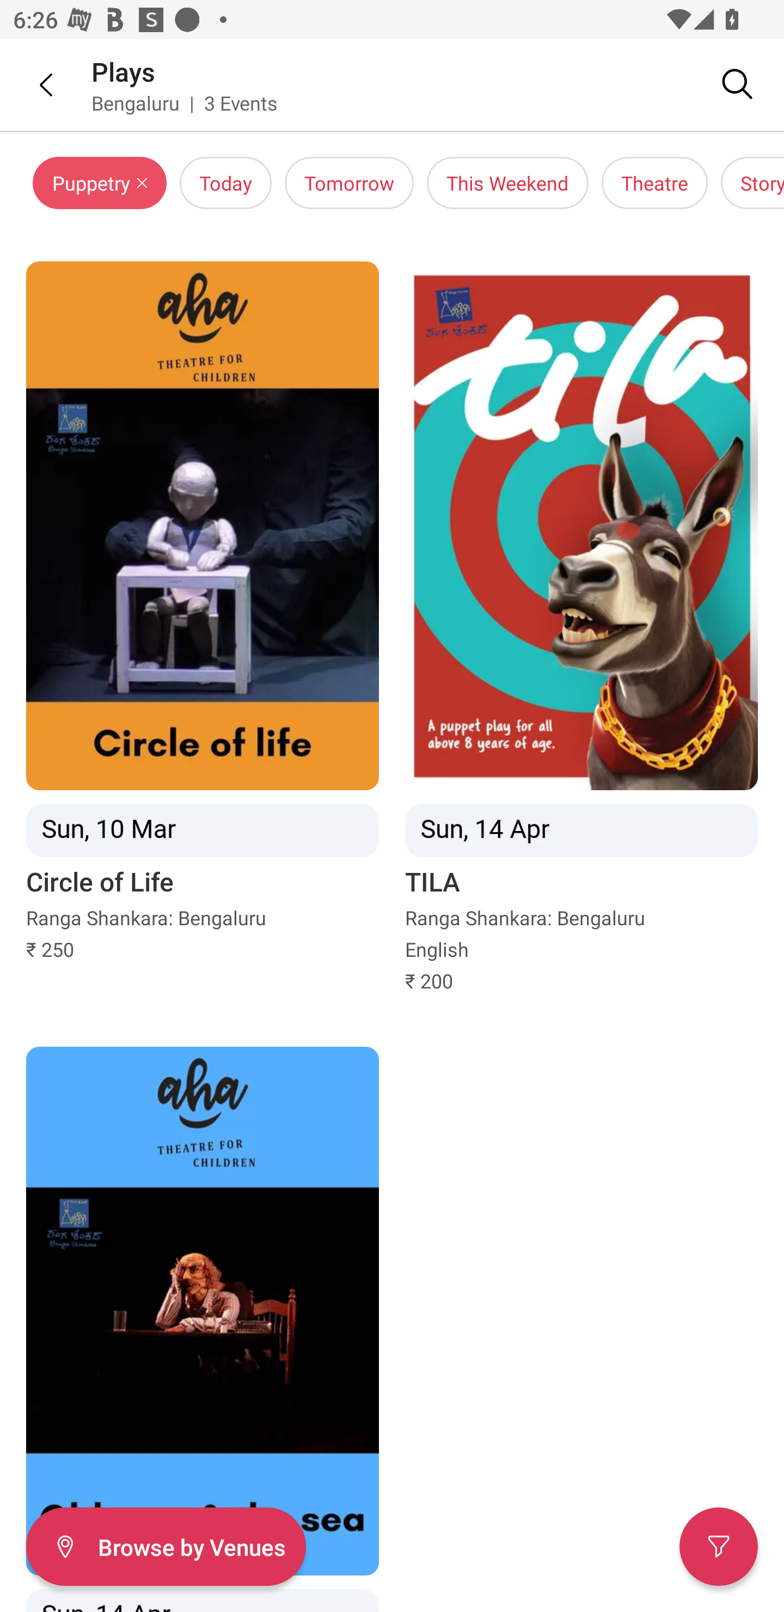 The width and height of the screenshot is (784, 1612). What do you see at coordinates (654, 183) in the screenshot?
I see `Theatre` at bounding box center [654, 183].